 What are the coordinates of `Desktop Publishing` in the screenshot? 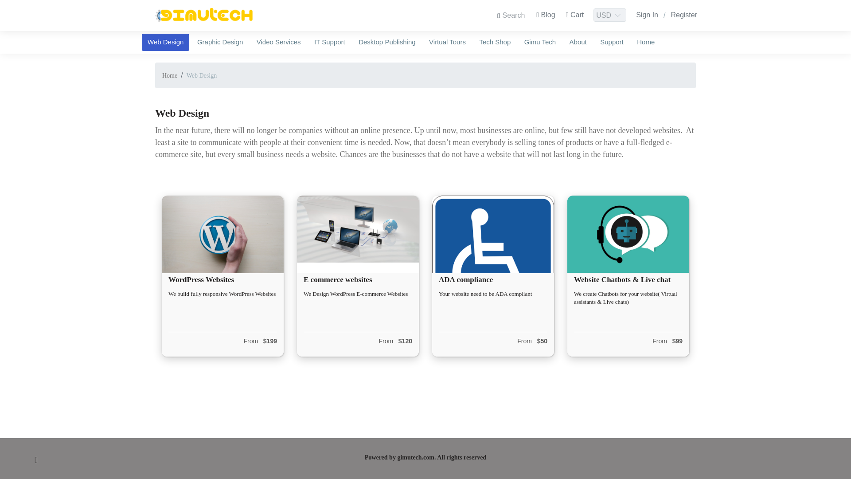 It's located at (387, 42).